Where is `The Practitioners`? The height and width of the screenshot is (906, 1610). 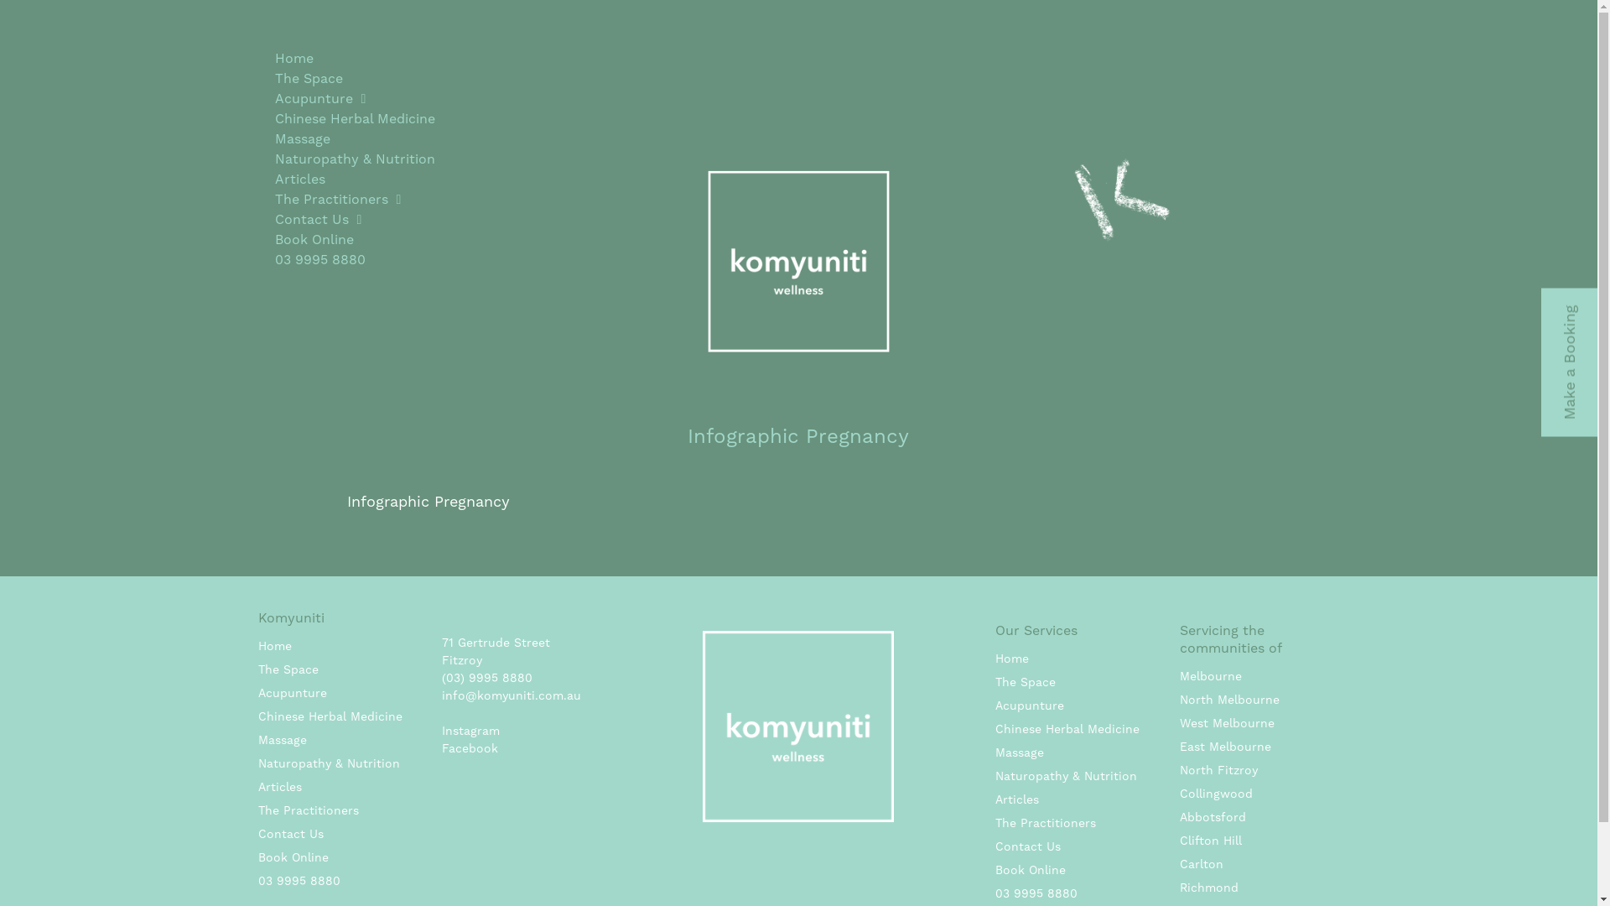
The Practitioners is located at coordinates (356, 200).